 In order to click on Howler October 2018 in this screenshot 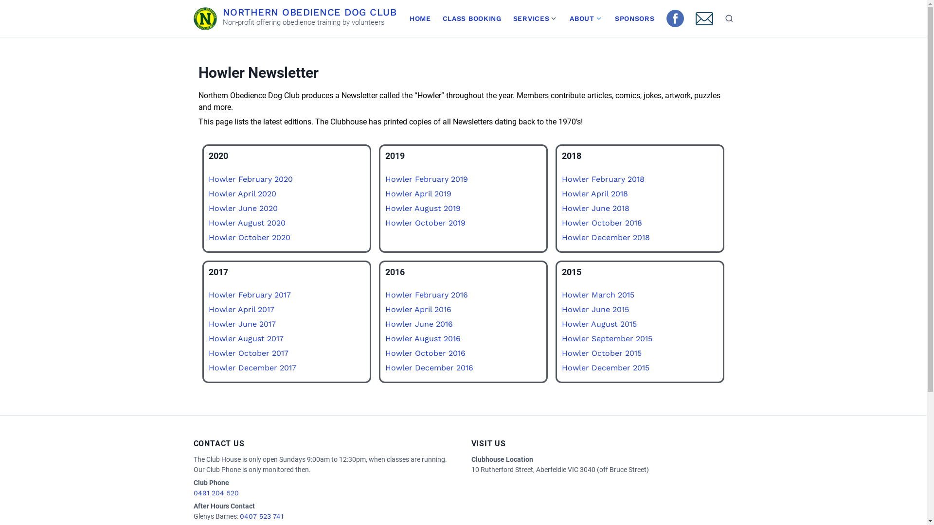, I will do `click(602, 223)`.